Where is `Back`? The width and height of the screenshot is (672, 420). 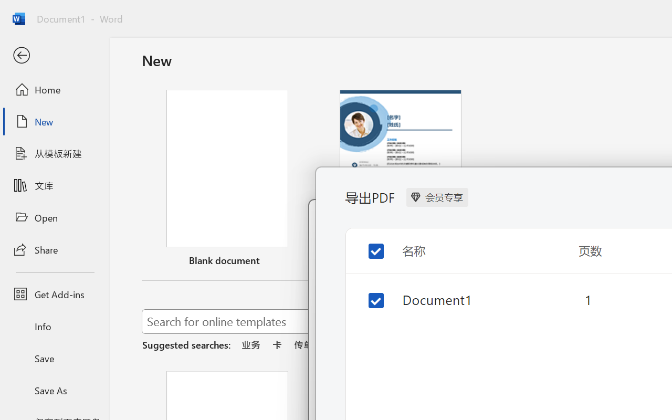
Back is located at coordinates (55, 56).